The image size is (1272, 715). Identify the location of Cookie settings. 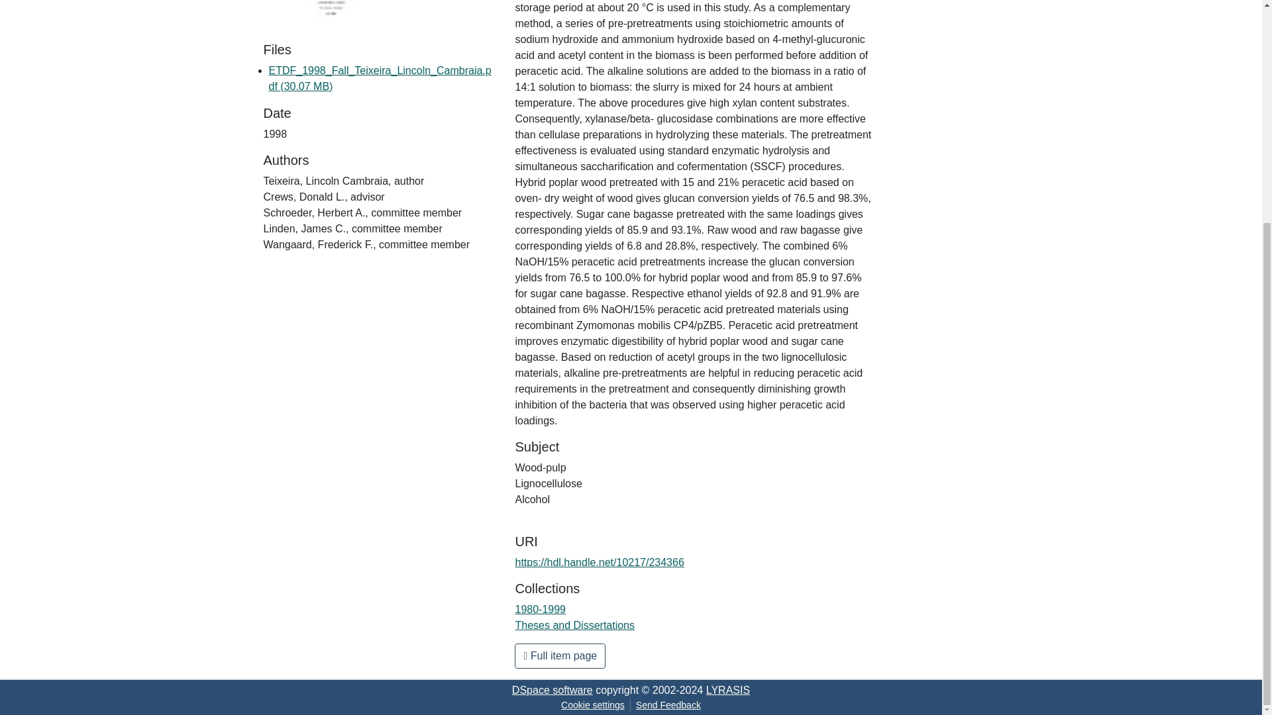
(592, 705).